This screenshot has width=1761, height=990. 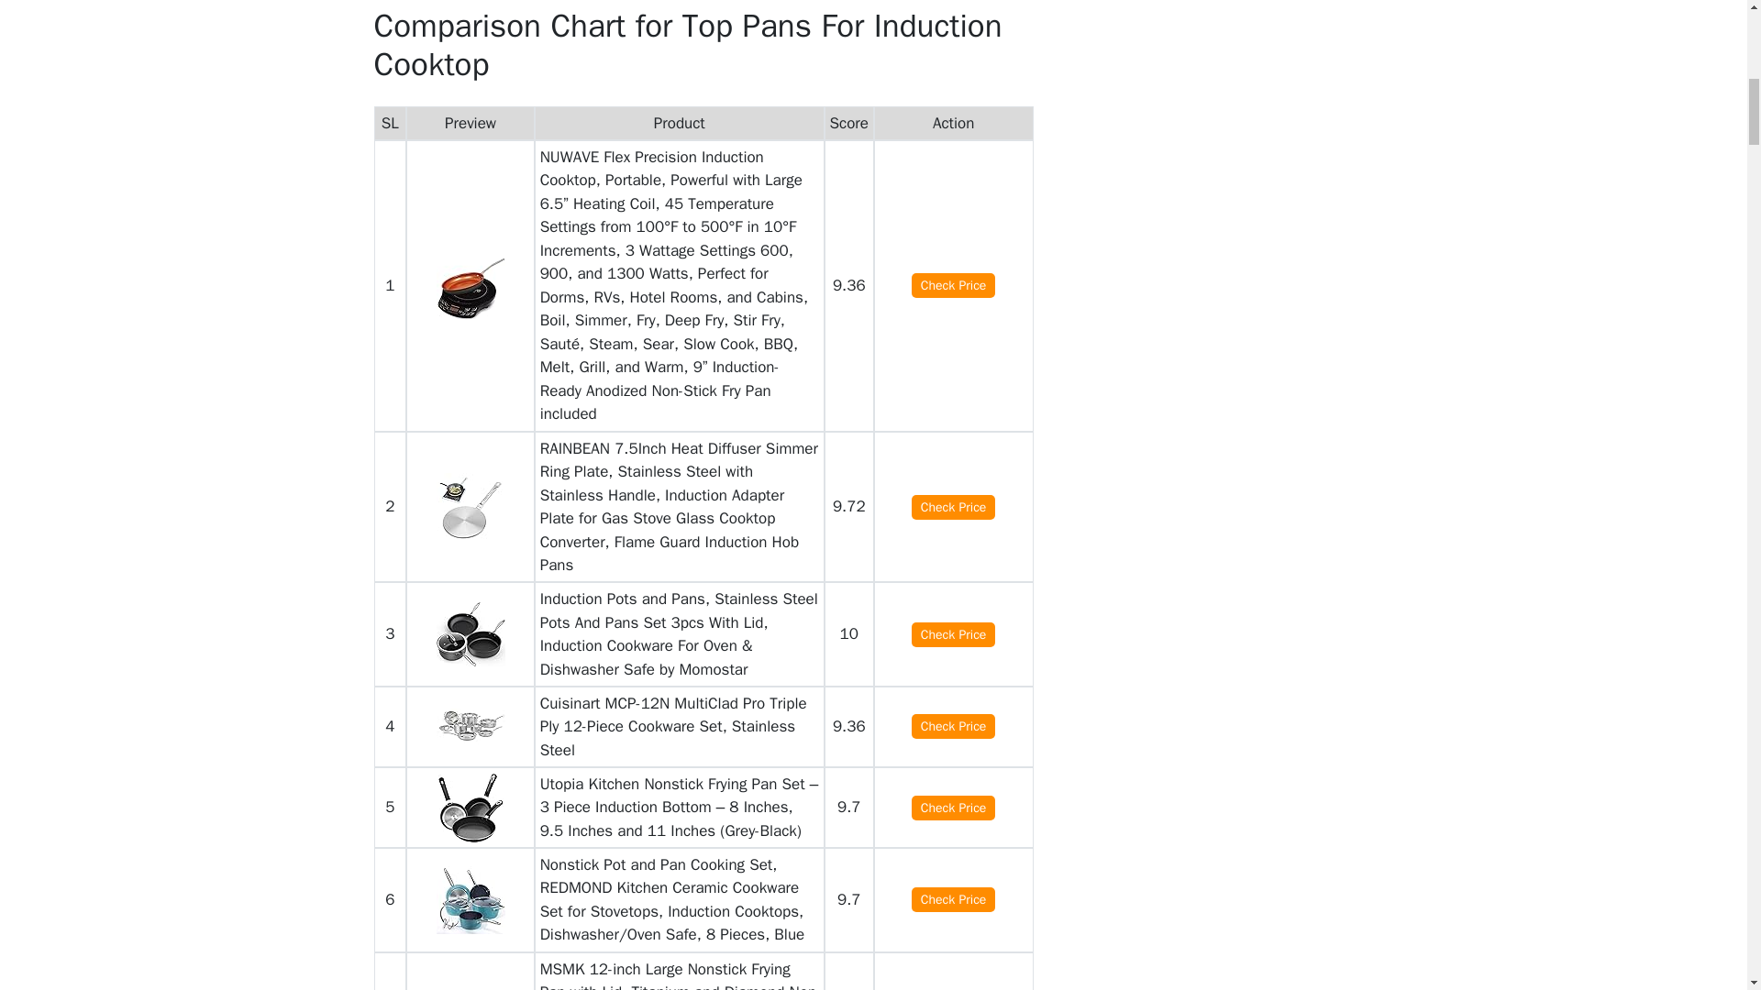 What do you see at coordinates (954, 286) in the screenshot?
I see `Check Price` at bounding box center [954, 286].